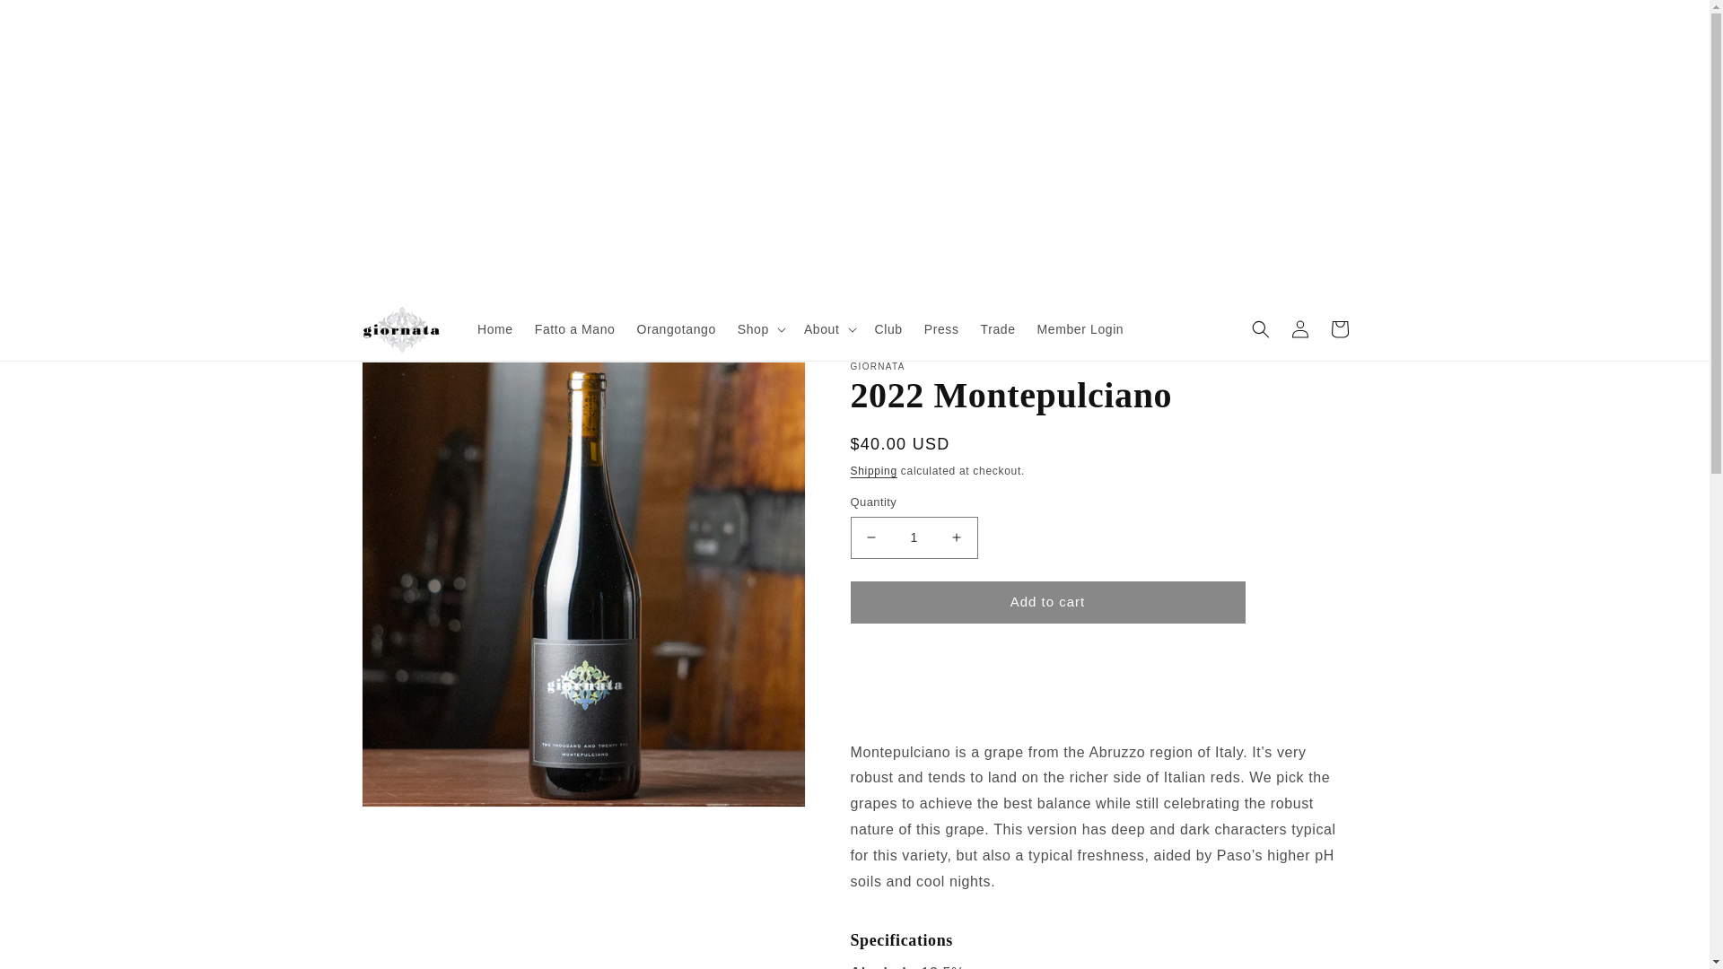 The width and height of the screenshot is (1723, 969). What do you see at coordinates (940, 328) in the screenshot?
I see `Press` at bounding box center [940, 328].